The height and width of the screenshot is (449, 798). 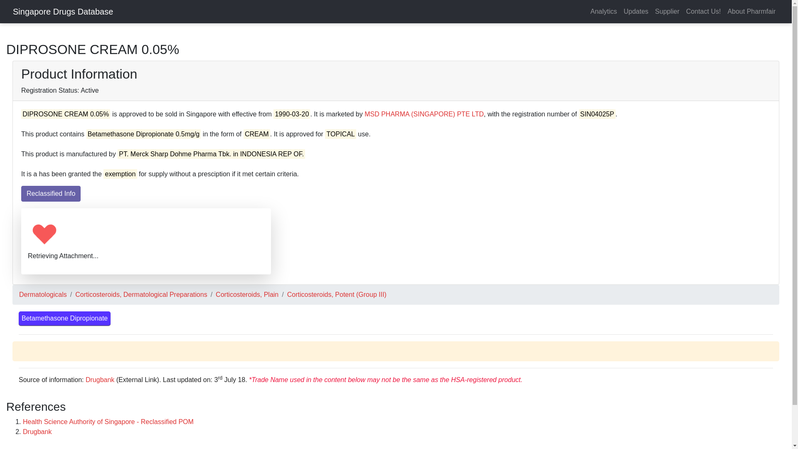 What do you see at coordinates (100, 380) in the screenshot?
I see `Drugbank` at bounding box center [100, 380].